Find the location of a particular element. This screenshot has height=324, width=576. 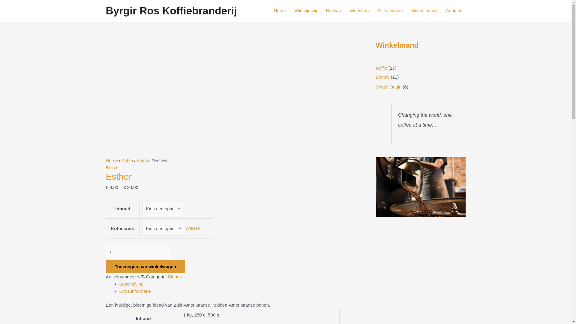

Wissen is located at coordinates (193, 228).